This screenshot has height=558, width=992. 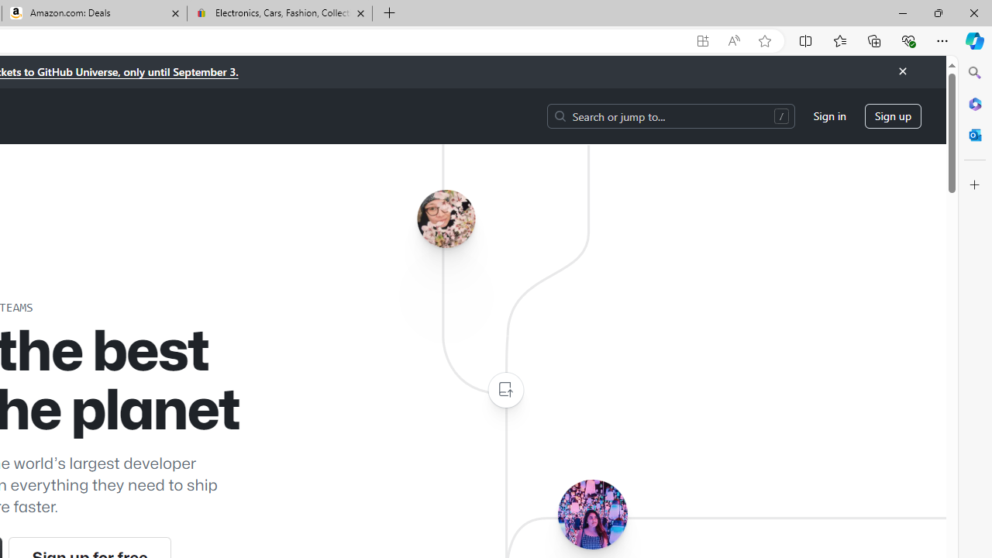 I want to click on Avatar of the user teenage-witch, so click(x=592, y=514).